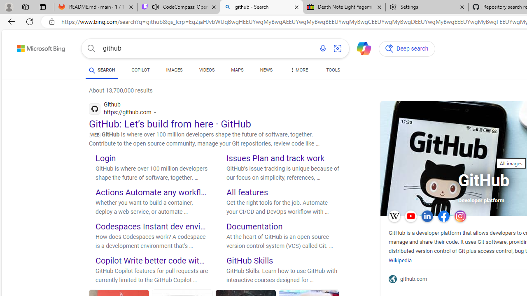  I want to click on TOOLS, so click(333, 70).